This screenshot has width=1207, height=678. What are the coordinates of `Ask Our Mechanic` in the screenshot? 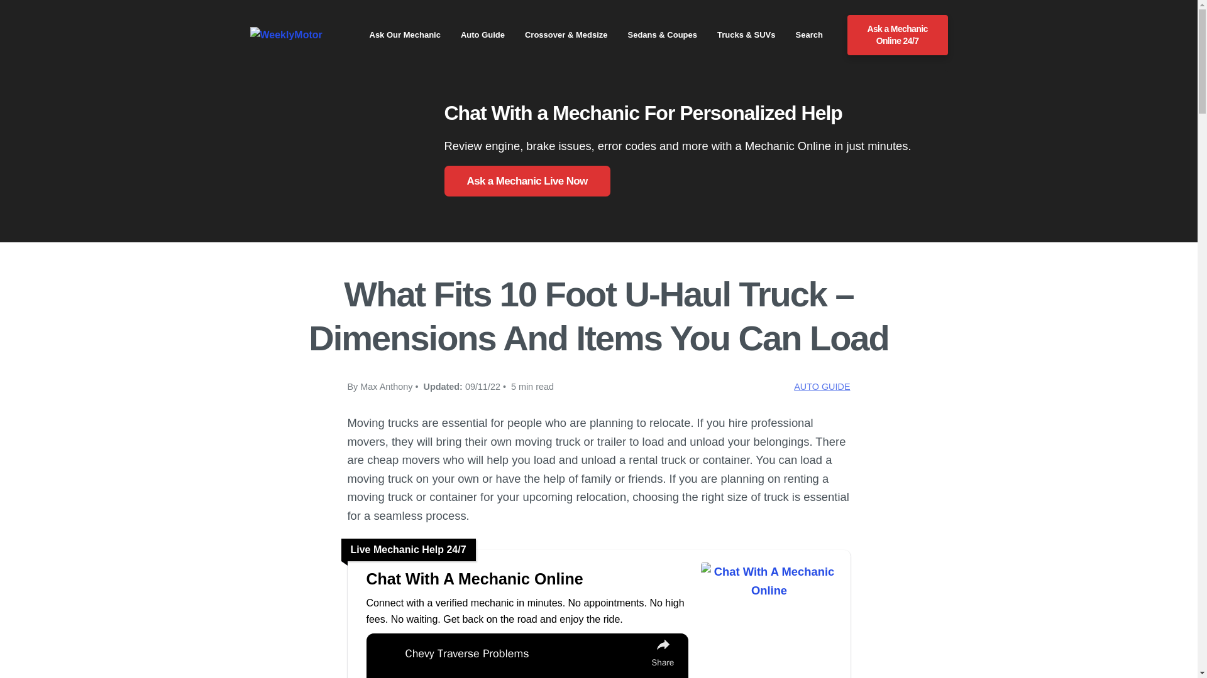 It's located at (405, 35).